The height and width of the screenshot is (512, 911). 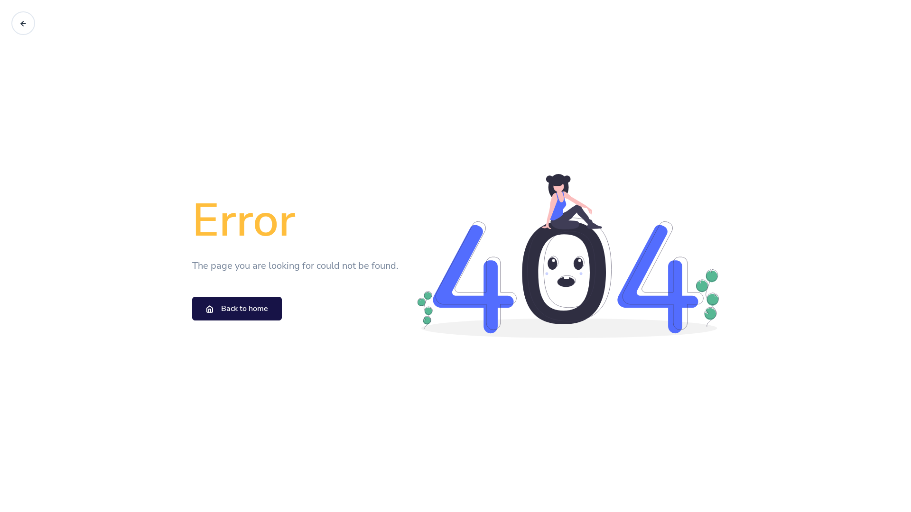 I want to click on Go back, so click(x=23, y=23).